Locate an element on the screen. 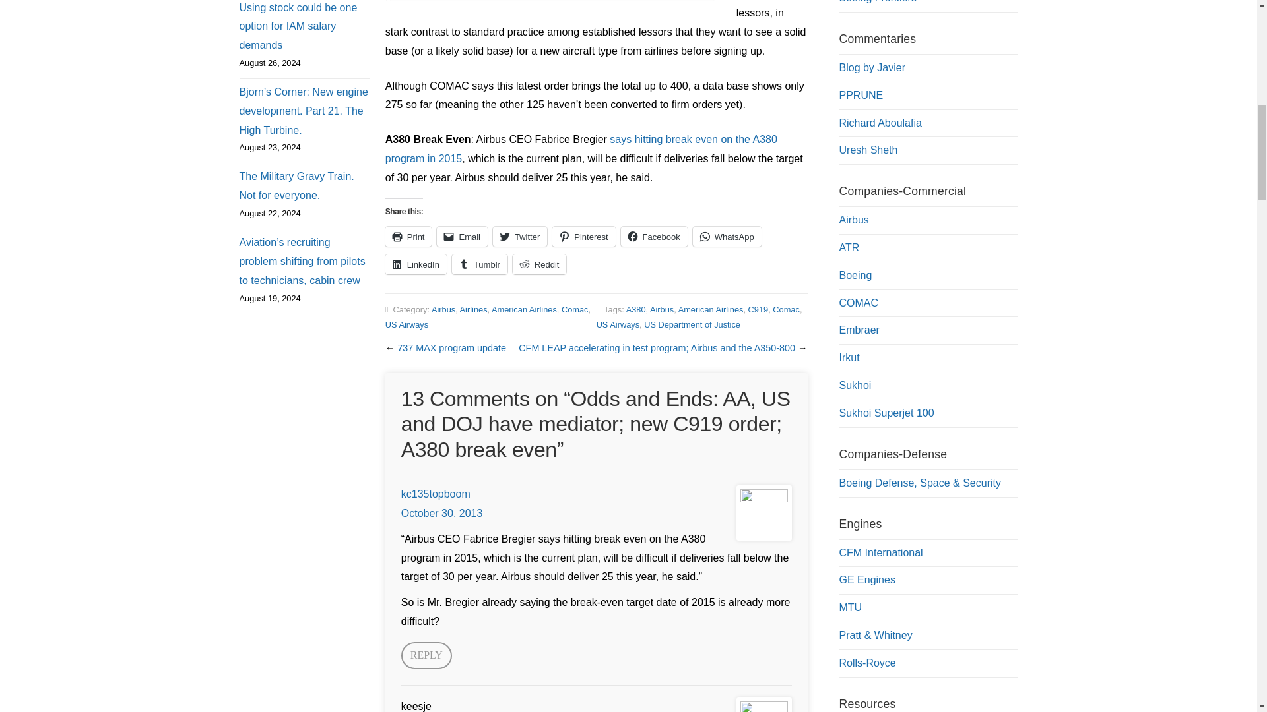 Image resolution: width=1267 pixels, height=712 pixels. American Airlines is located at coordinates (524, 310).